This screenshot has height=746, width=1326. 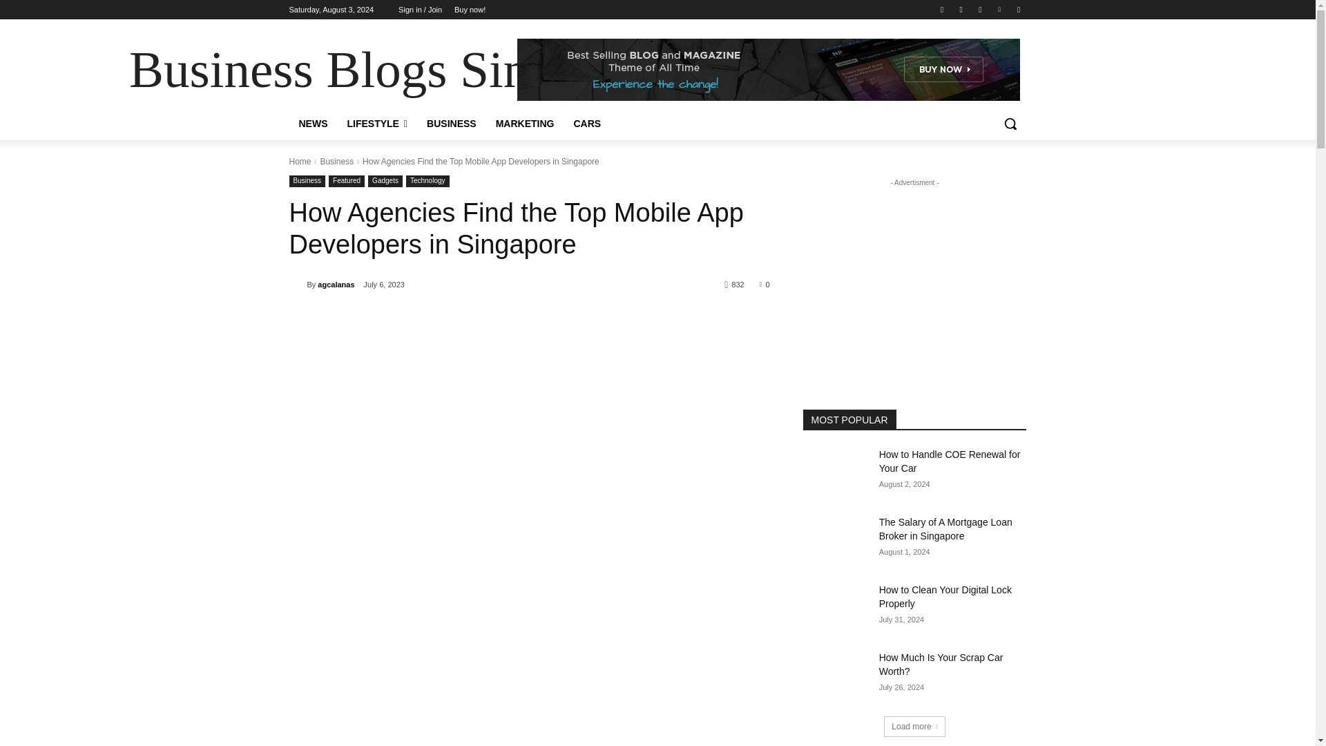 I want to click on Business Blogs Singapore, so click(x=399, y=70).